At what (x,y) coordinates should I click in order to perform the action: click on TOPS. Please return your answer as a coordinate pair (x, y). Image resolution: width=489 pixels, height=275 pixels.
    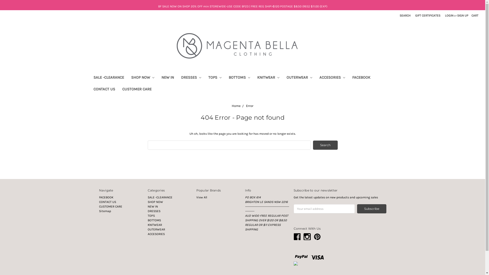
    Looking at the image, I should click on (215, 78).